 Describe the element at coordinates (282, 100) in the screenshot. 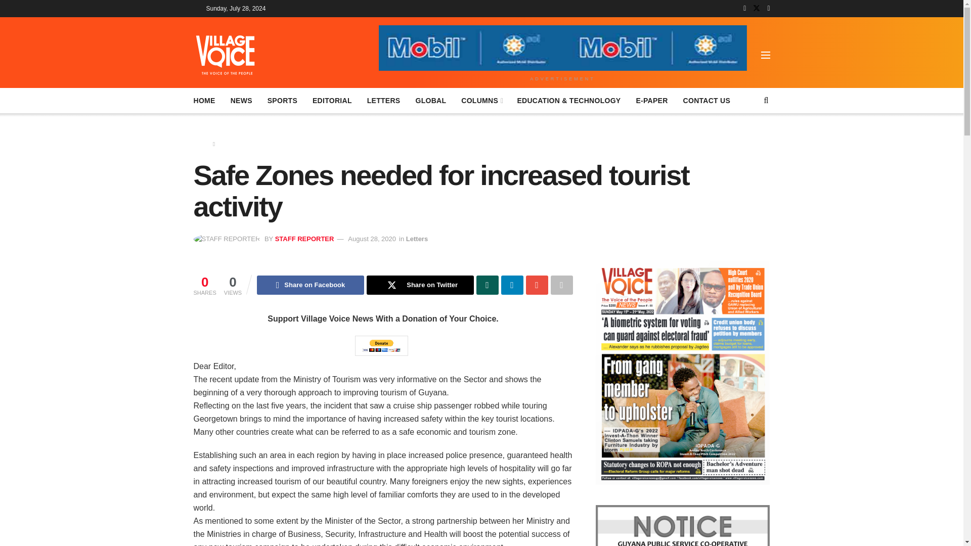

I see `SPORTS` at that location.